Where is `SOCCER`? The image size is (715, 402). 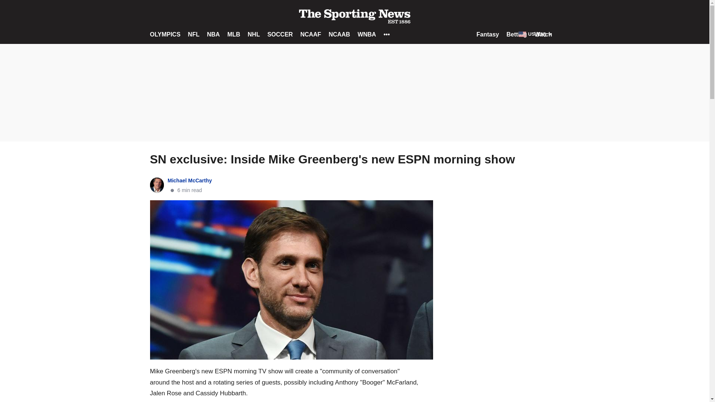 SOCCER is located at coordinates (280, 34).